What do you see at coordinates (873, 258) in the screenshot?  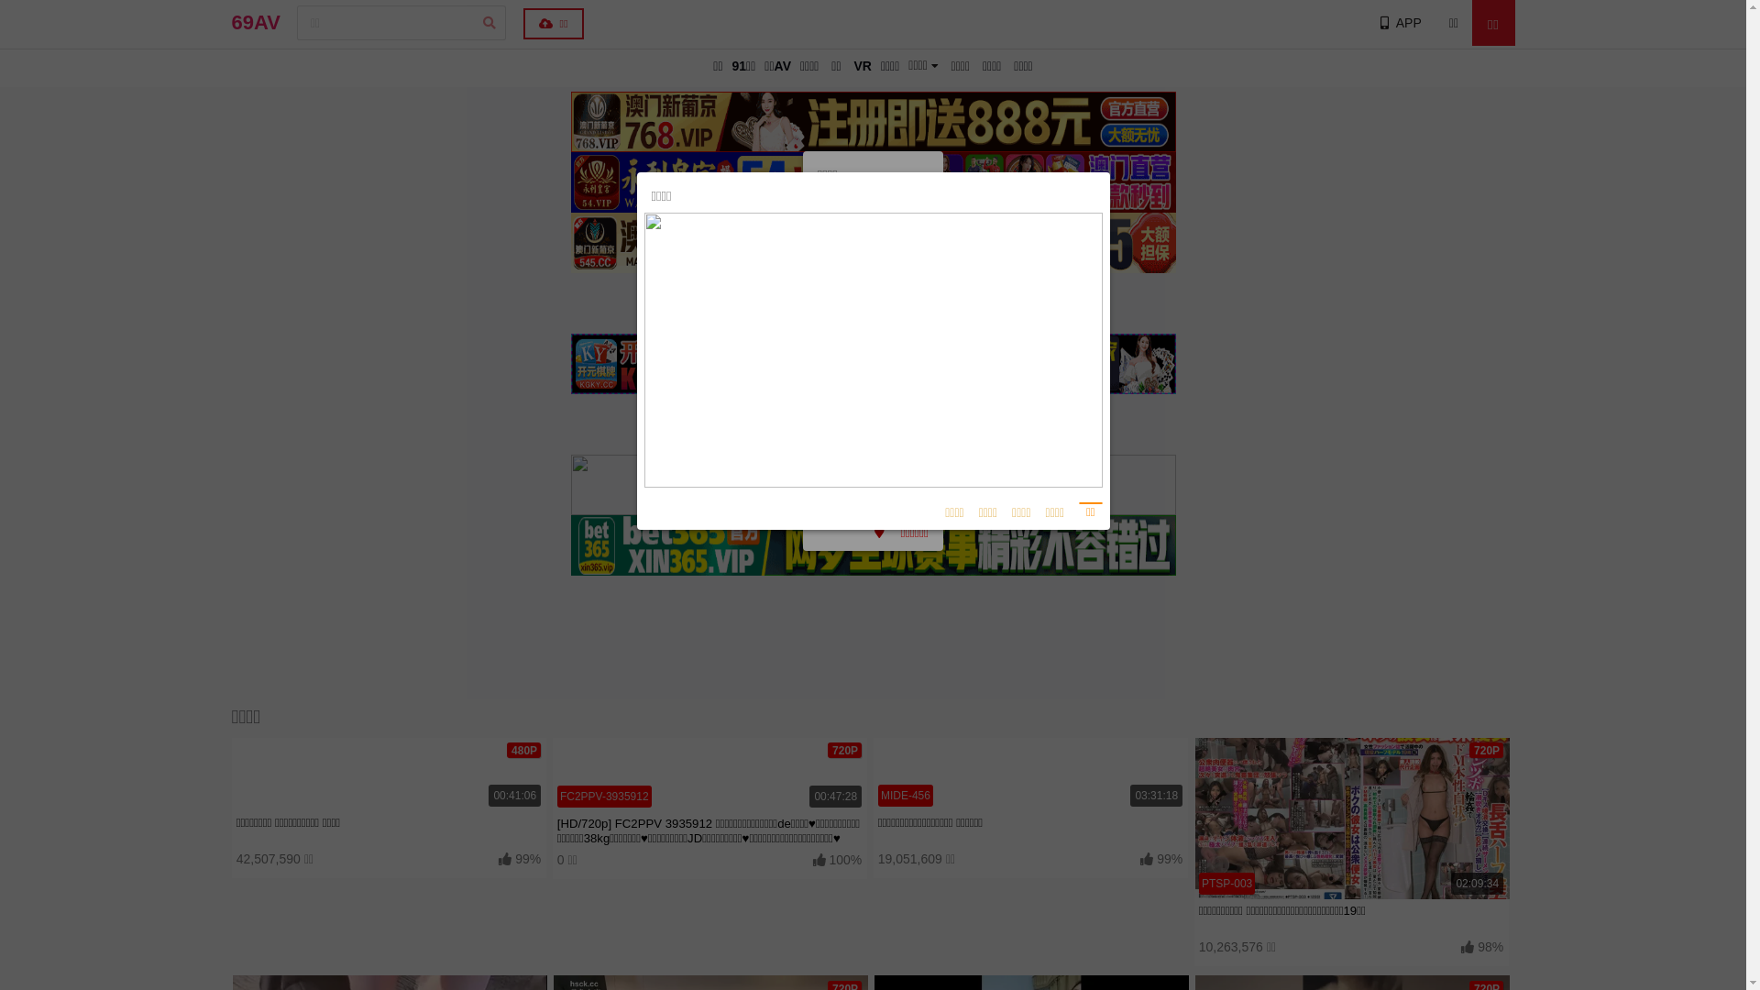 I see `https://69a8860.xyz` at bounding box center [873, 258].